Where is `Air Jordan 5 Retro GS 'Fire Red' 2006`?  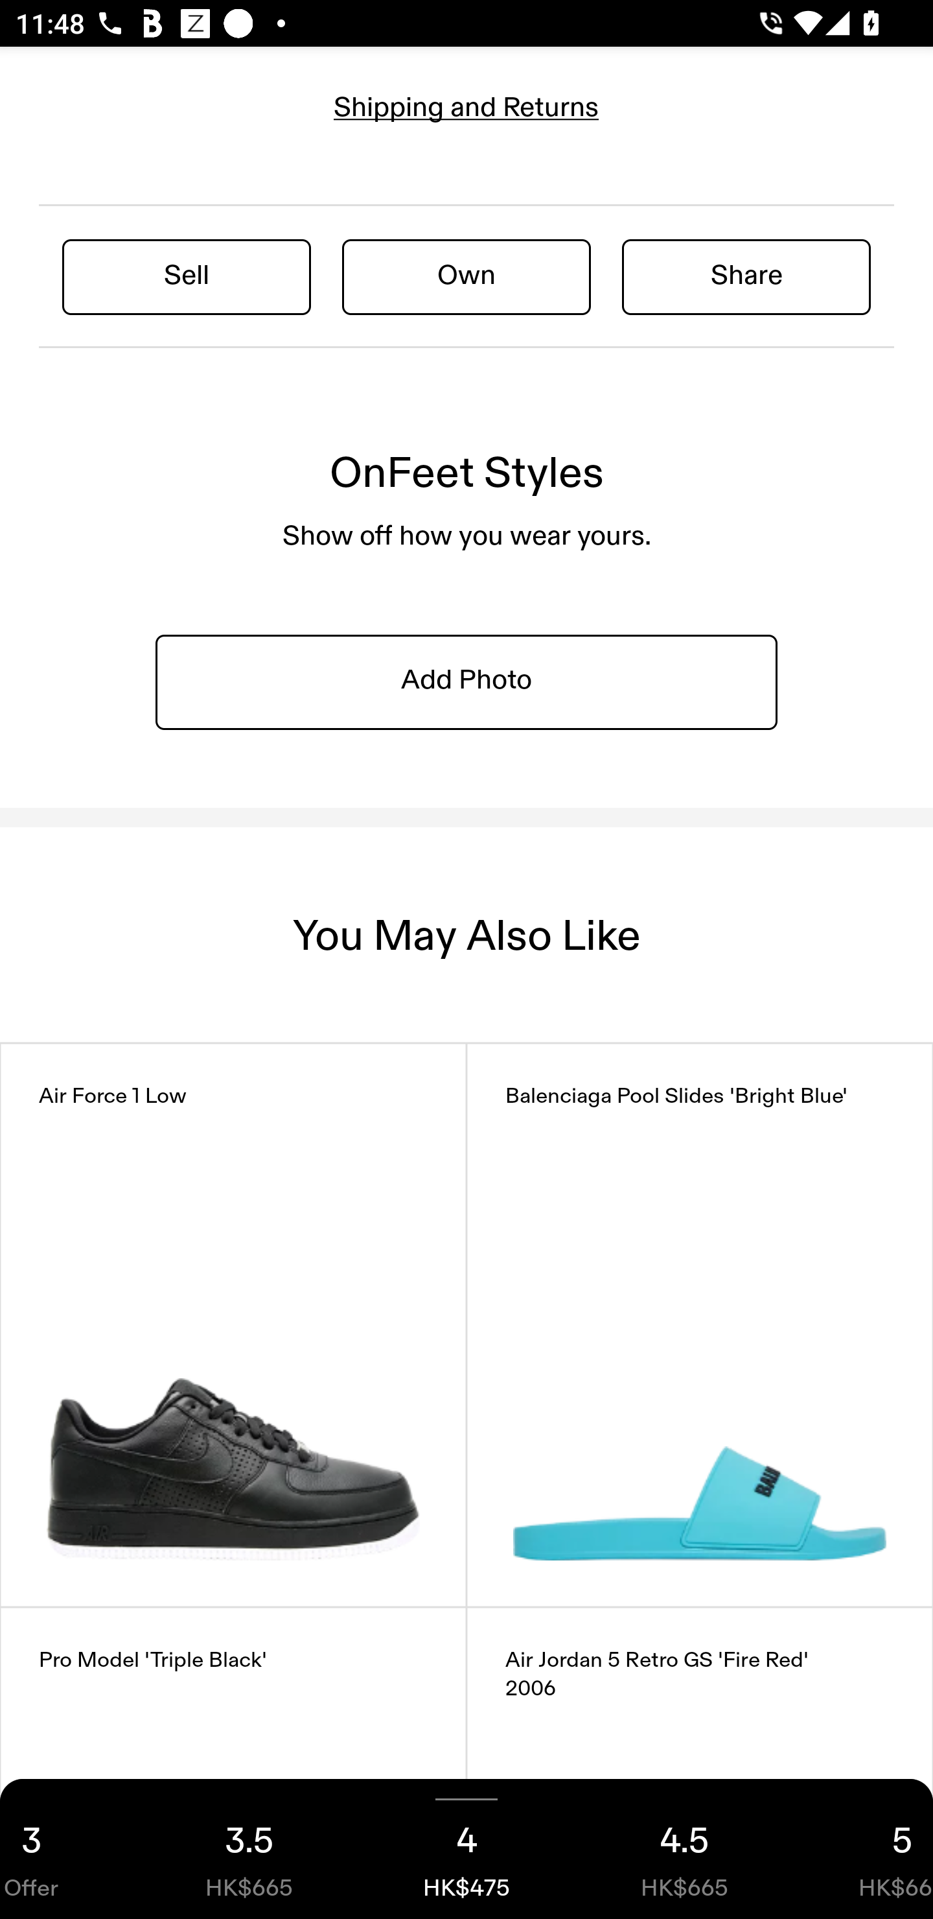
Air Jordan 5 Retro GS 'Fire Red' 2006 is located at coordinates (700, 1763).